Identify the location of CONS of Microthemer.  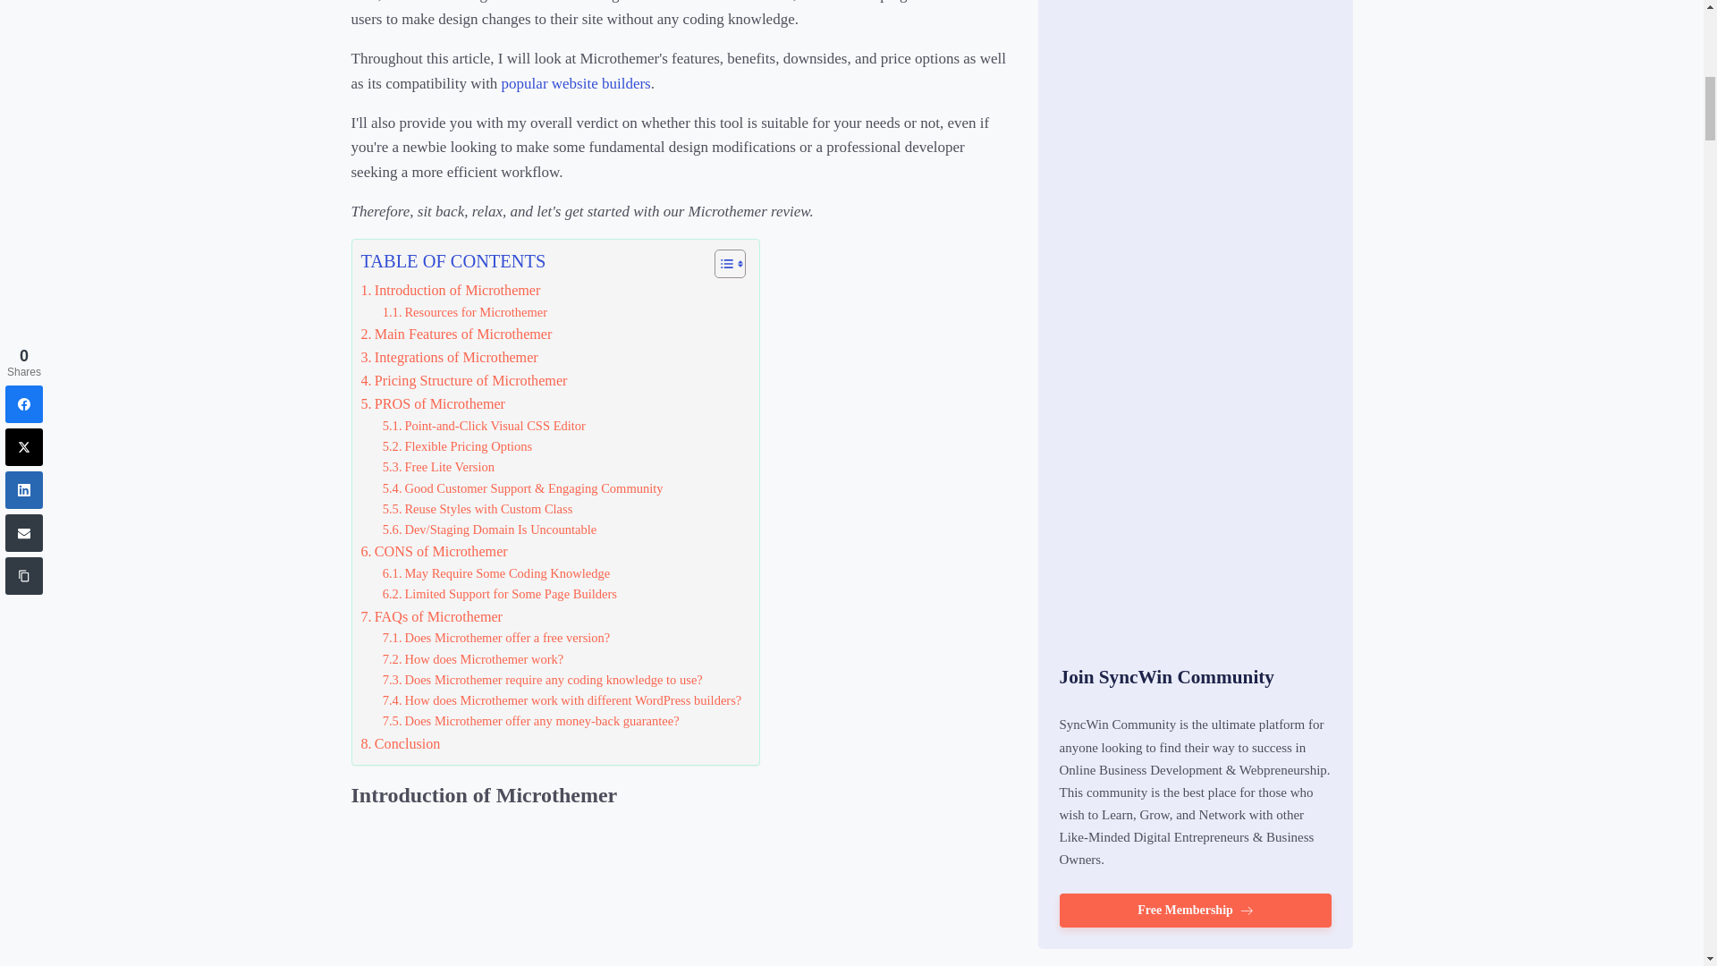
(435, 551).